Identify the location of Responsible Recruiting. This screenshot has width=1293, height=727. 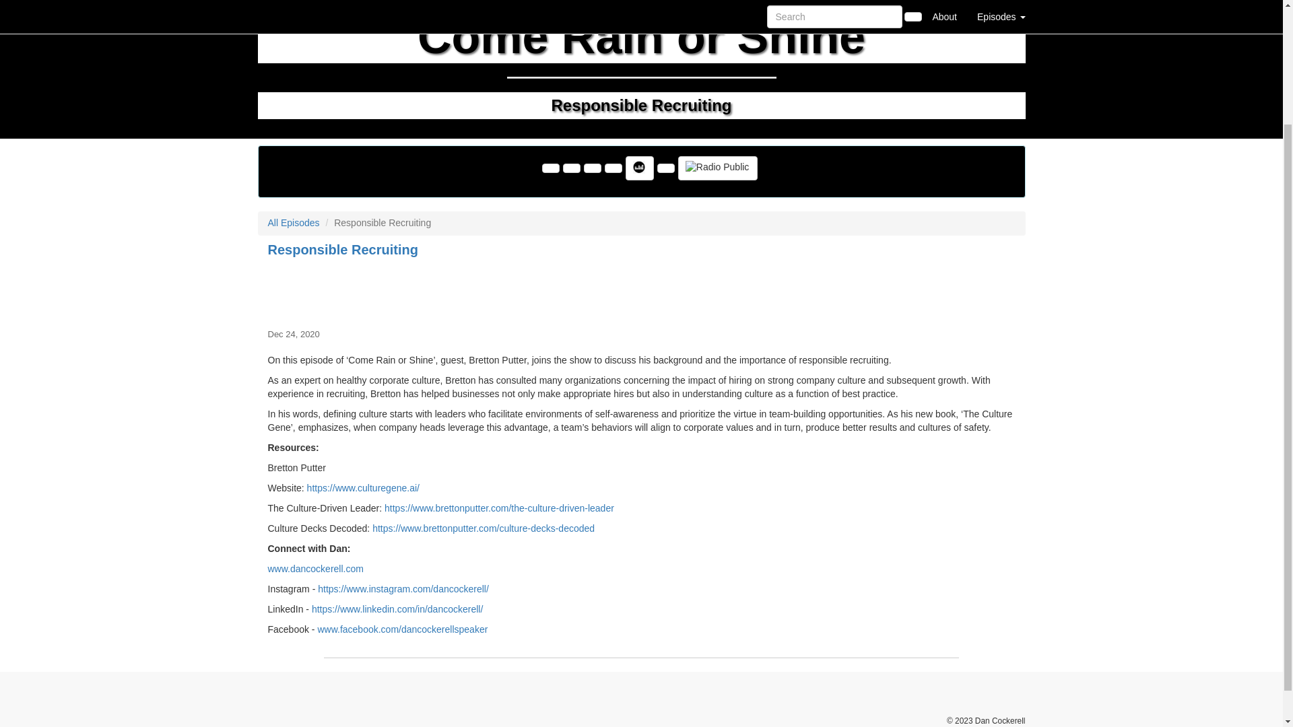
(641, 291).